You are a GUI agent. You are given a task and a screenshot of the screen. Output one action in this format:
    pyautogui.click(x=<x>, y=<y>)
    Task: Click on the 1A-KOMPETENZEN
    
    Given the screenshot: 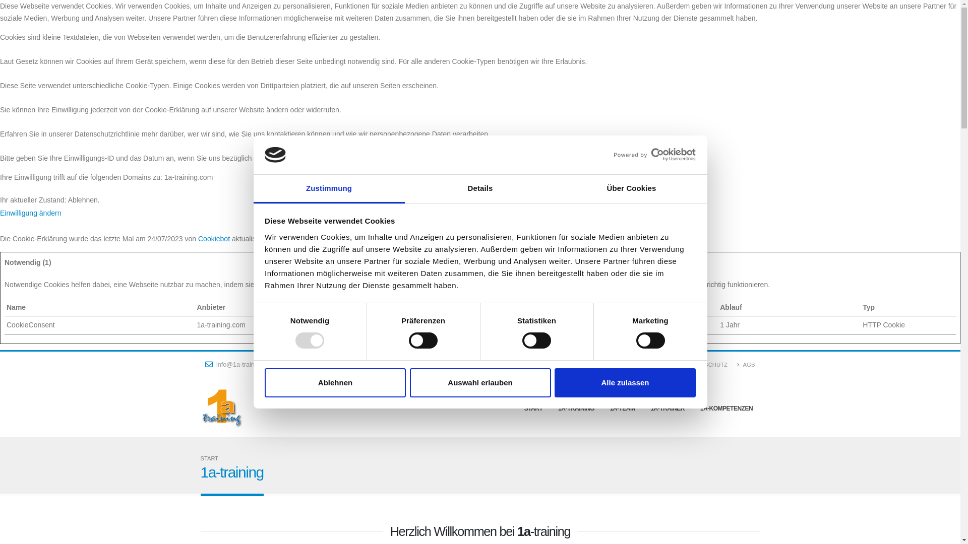 What is the action you would take?
    pyautogui.click(x=726, y=408)
    